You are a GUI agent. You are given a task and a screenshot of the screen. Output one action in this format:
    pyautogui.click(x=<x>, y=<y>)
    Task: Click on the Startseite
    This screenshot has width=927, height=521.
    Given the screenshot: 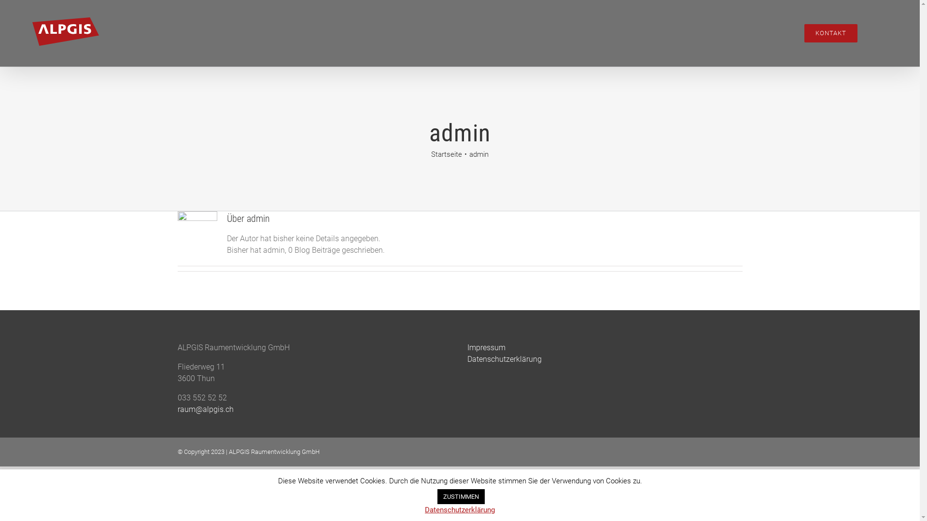 What is the action you would take?
    pyautogui.click(x=447, y=154)
    